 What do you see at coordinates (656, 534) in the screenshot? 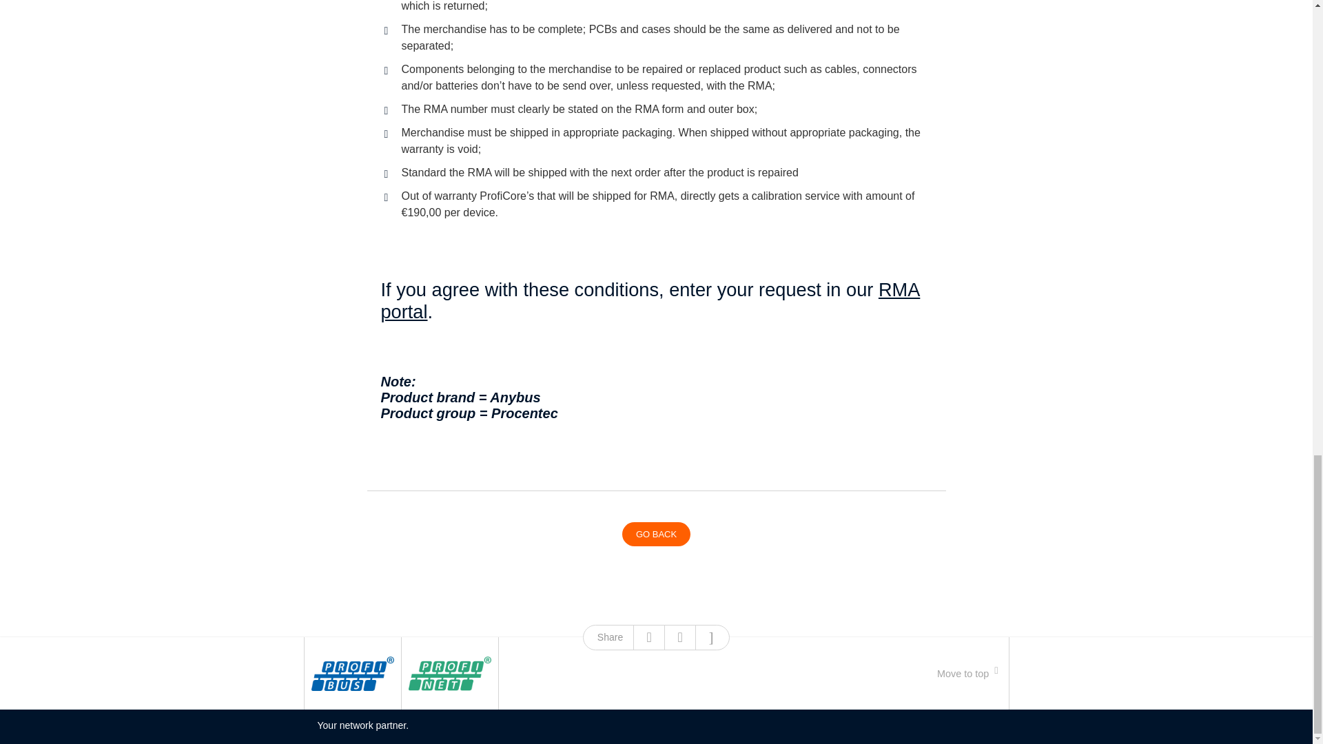
I see `GO BACK` at bounding box center [656, 534].